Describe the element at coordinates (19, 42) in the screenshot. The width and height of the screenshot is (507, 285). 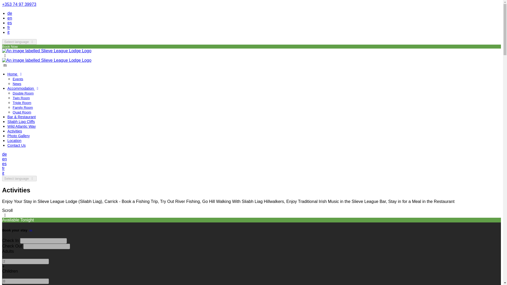
I see `Select language` at that location.